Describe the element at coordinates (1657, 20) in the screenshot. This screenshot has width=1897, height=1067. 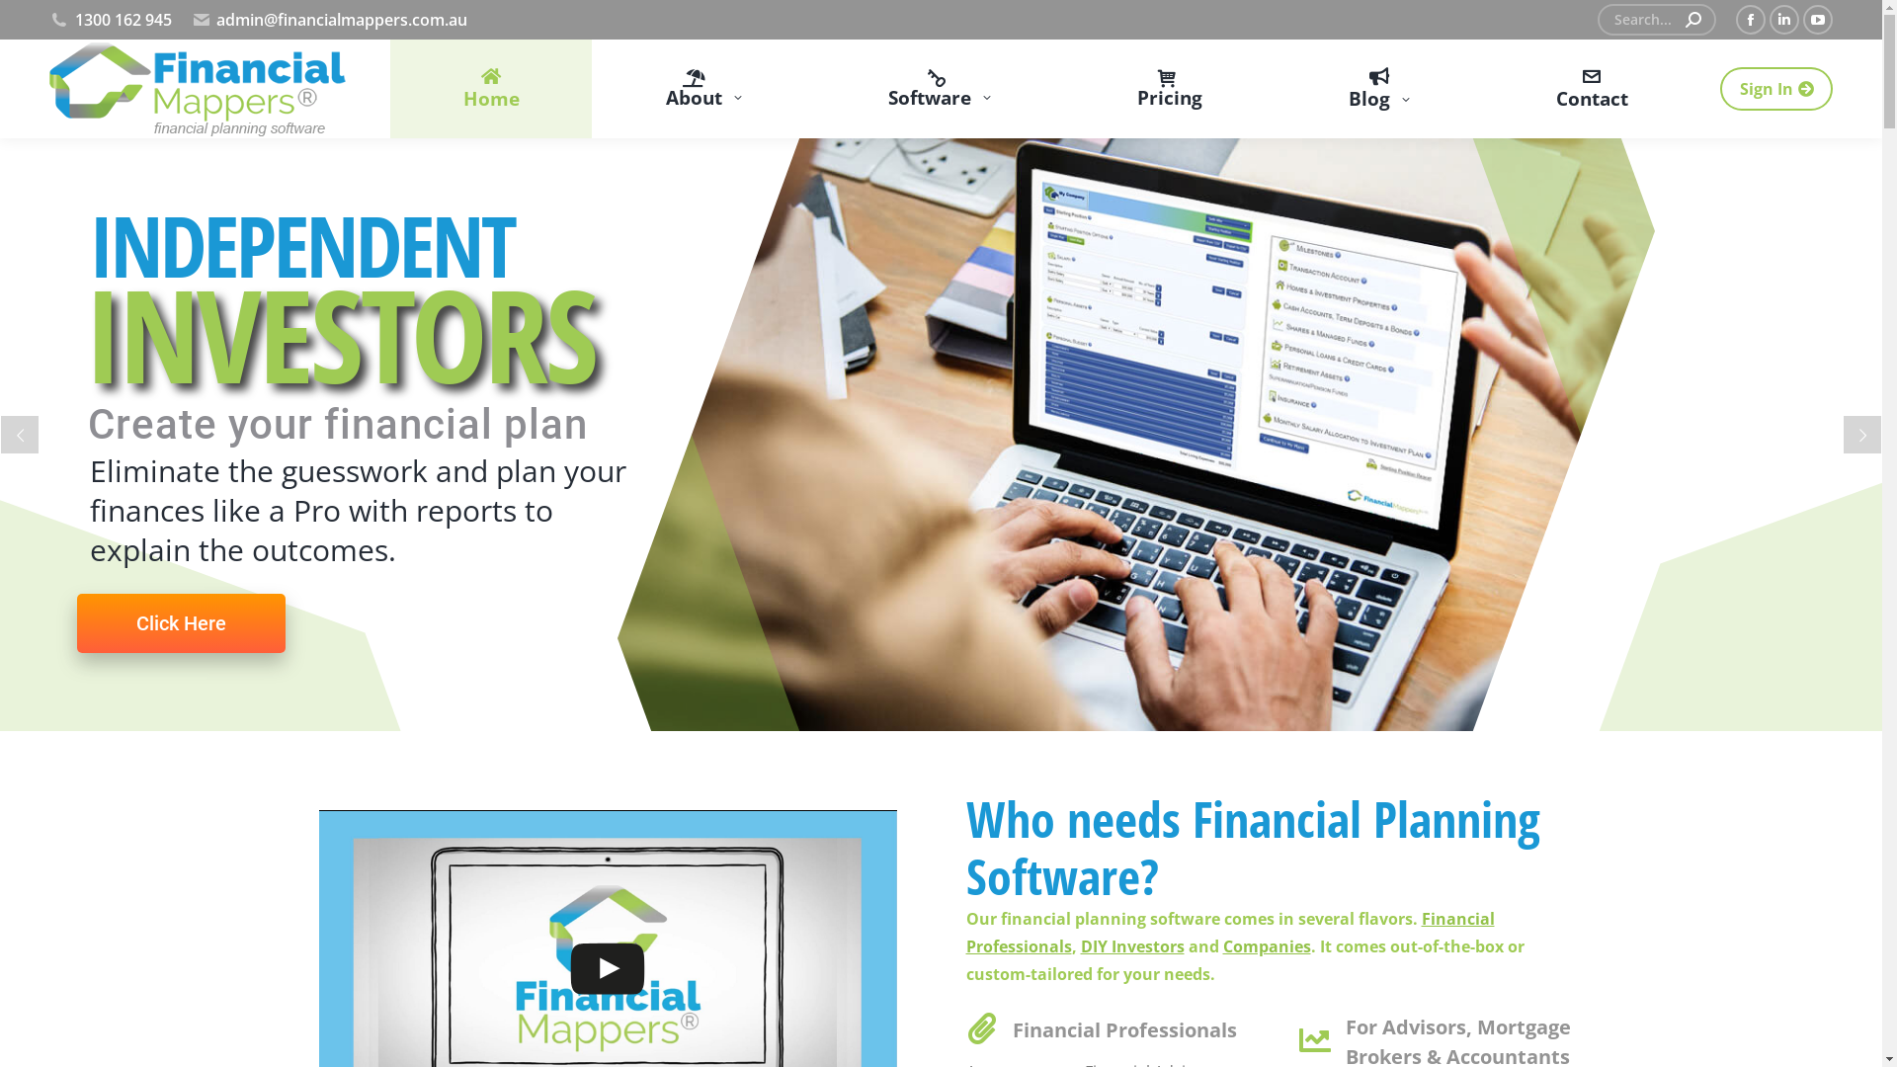
I see `Search form` at that location.